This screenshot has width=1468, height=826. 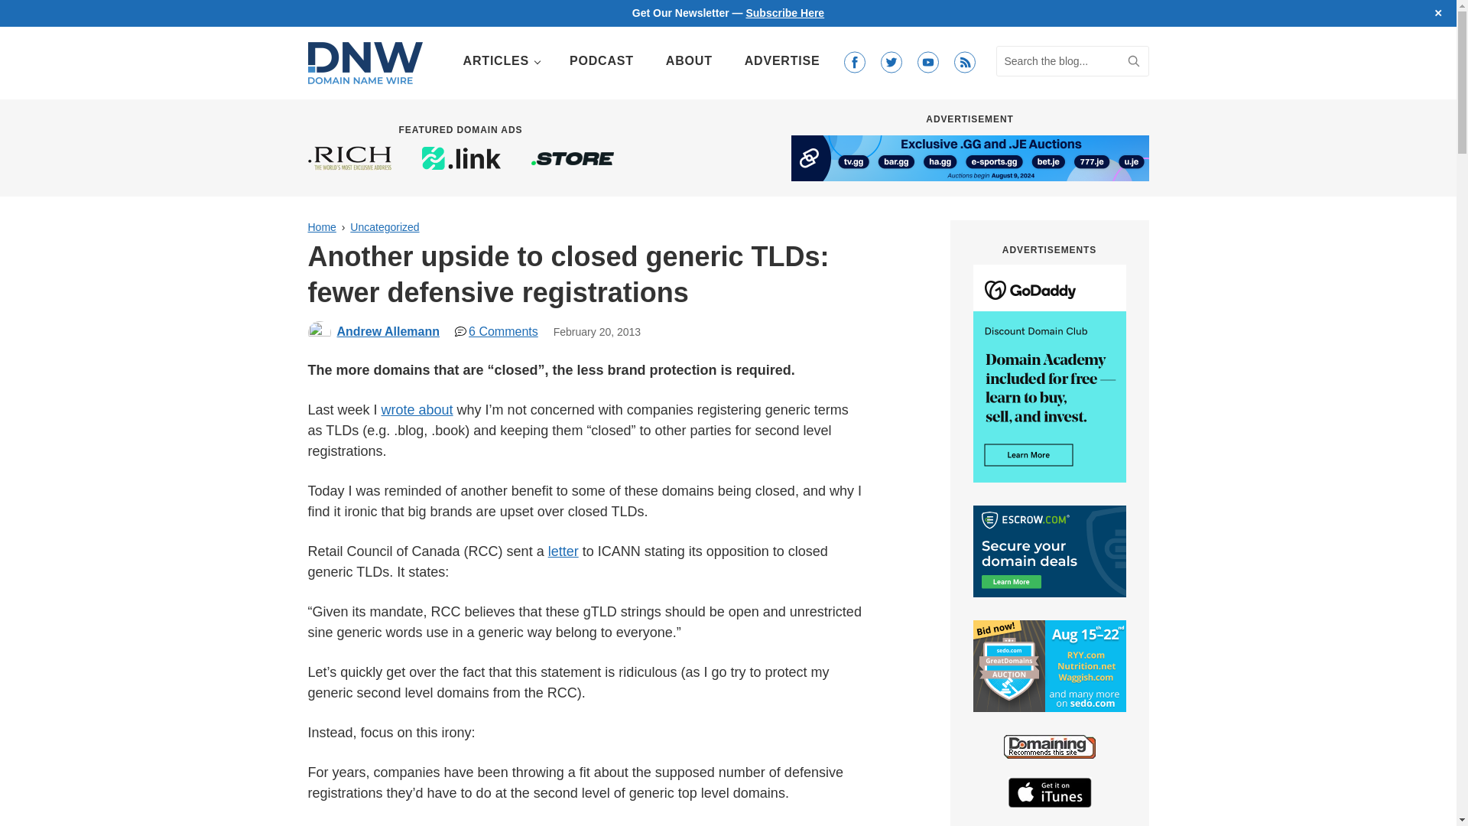 I want to click on Submit search, so click(x=1133, y=61).